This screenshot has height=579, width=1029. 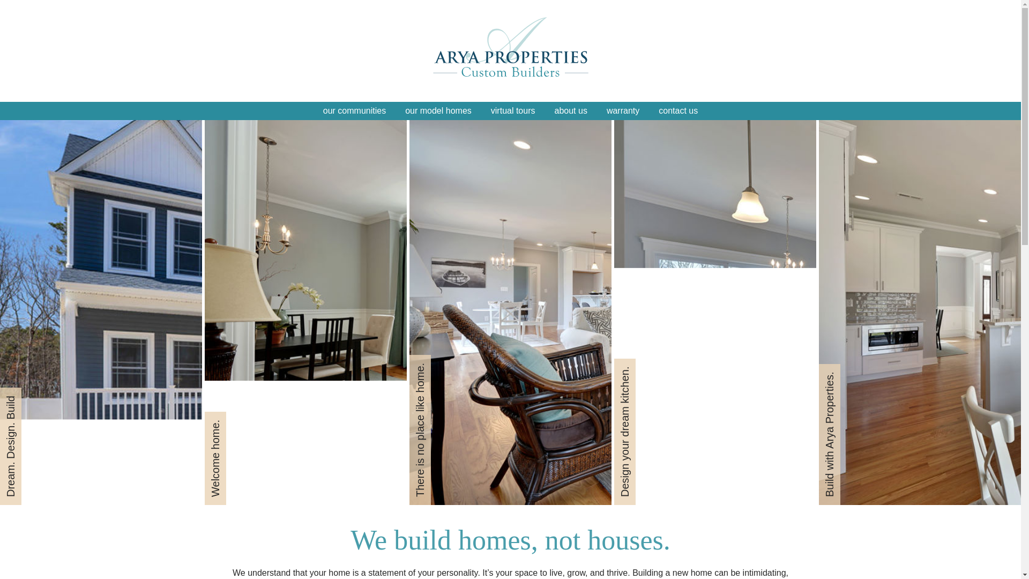 What do you see at coordinates (510, 46) in the screenshot?
I see `Arya Properties Custom Builders` at bounding box center [510, 46].